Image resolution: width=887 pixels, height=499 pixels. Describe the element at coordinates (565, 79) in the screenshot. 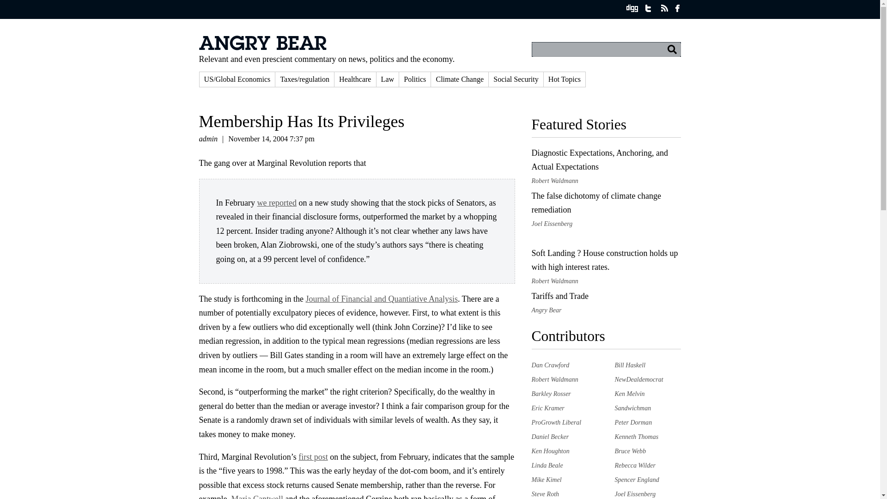

I see `Hot Topics` at that location.